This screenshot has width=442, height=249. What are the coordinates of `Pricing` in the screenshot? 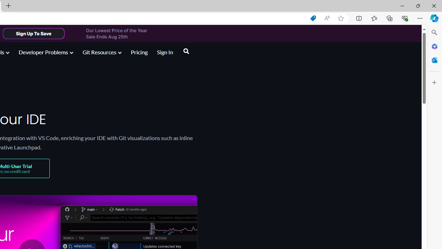 It's located at (139, 52).